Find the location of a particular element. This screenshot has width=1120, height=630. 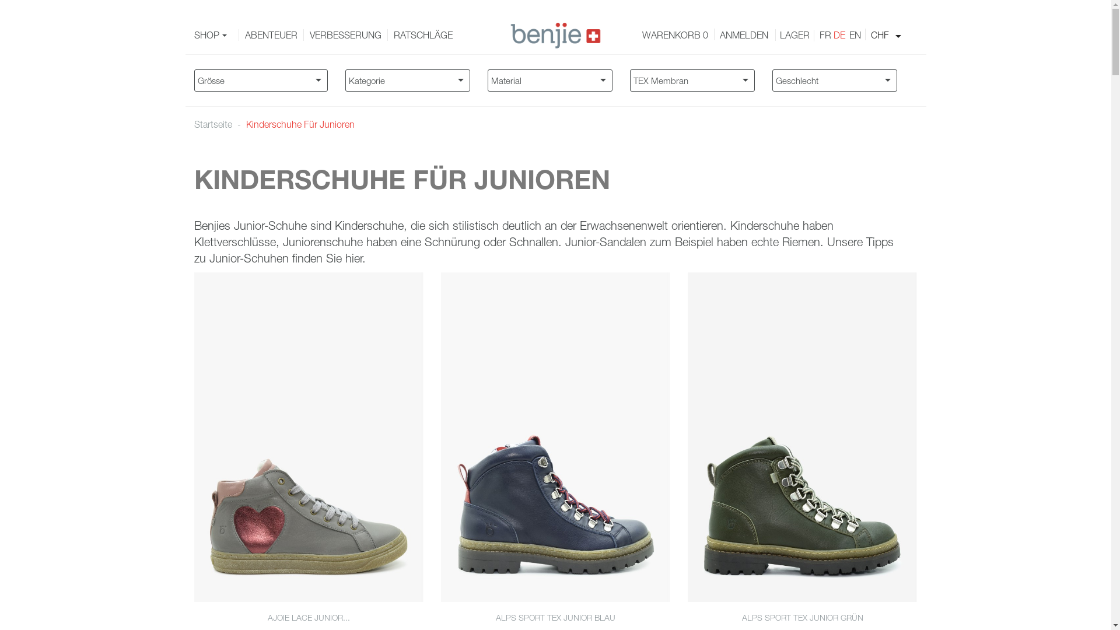

Startseite is located at coordinates (213, 124).